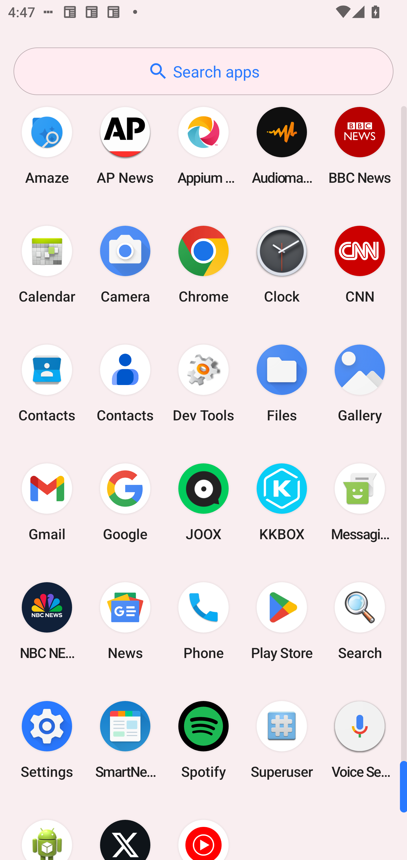  Describe the element at coordinates (125, 264) in the screenshot. I see `Camera` at that location.